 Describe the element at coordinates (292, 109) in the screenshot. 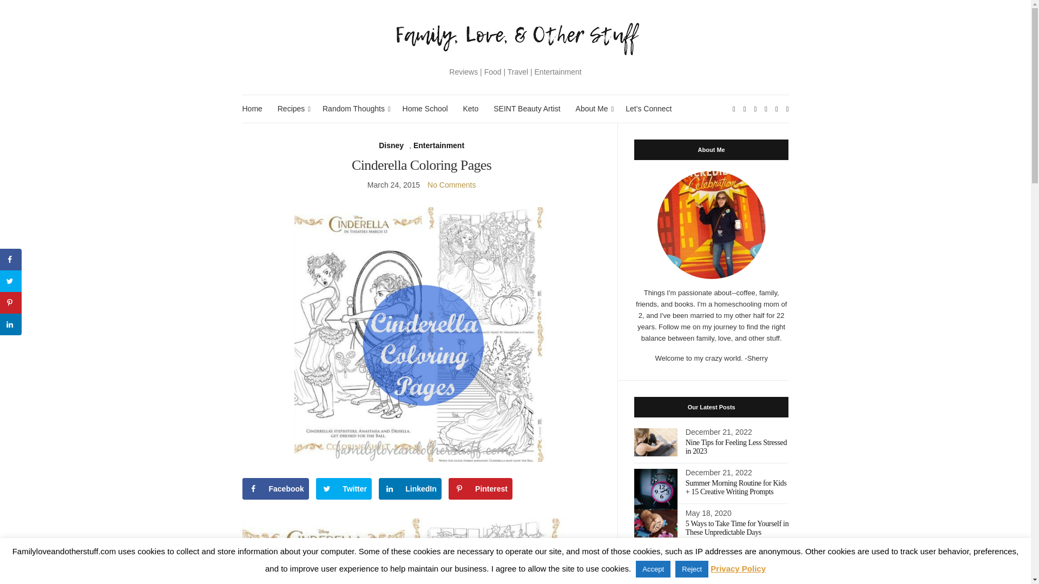

I see `Recipes` at that location.